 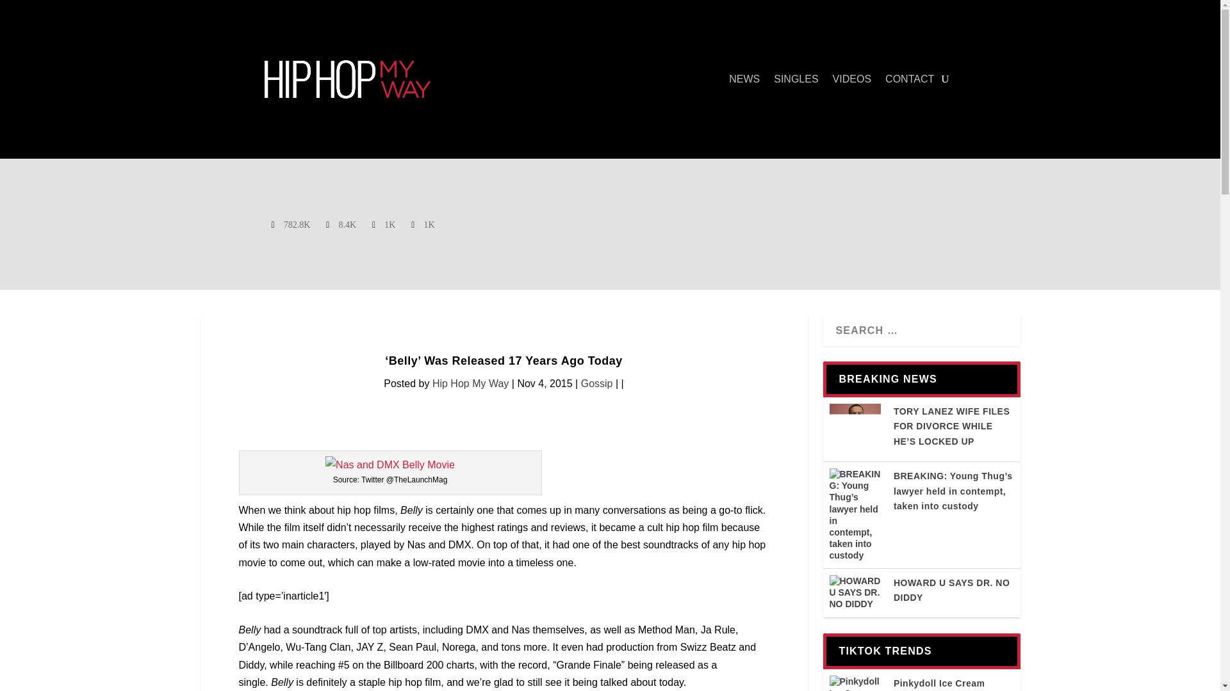 What do you see at coordinates (910, 79) in the screenshot?
I see `CONTACT` at bounding box center [910, 79].